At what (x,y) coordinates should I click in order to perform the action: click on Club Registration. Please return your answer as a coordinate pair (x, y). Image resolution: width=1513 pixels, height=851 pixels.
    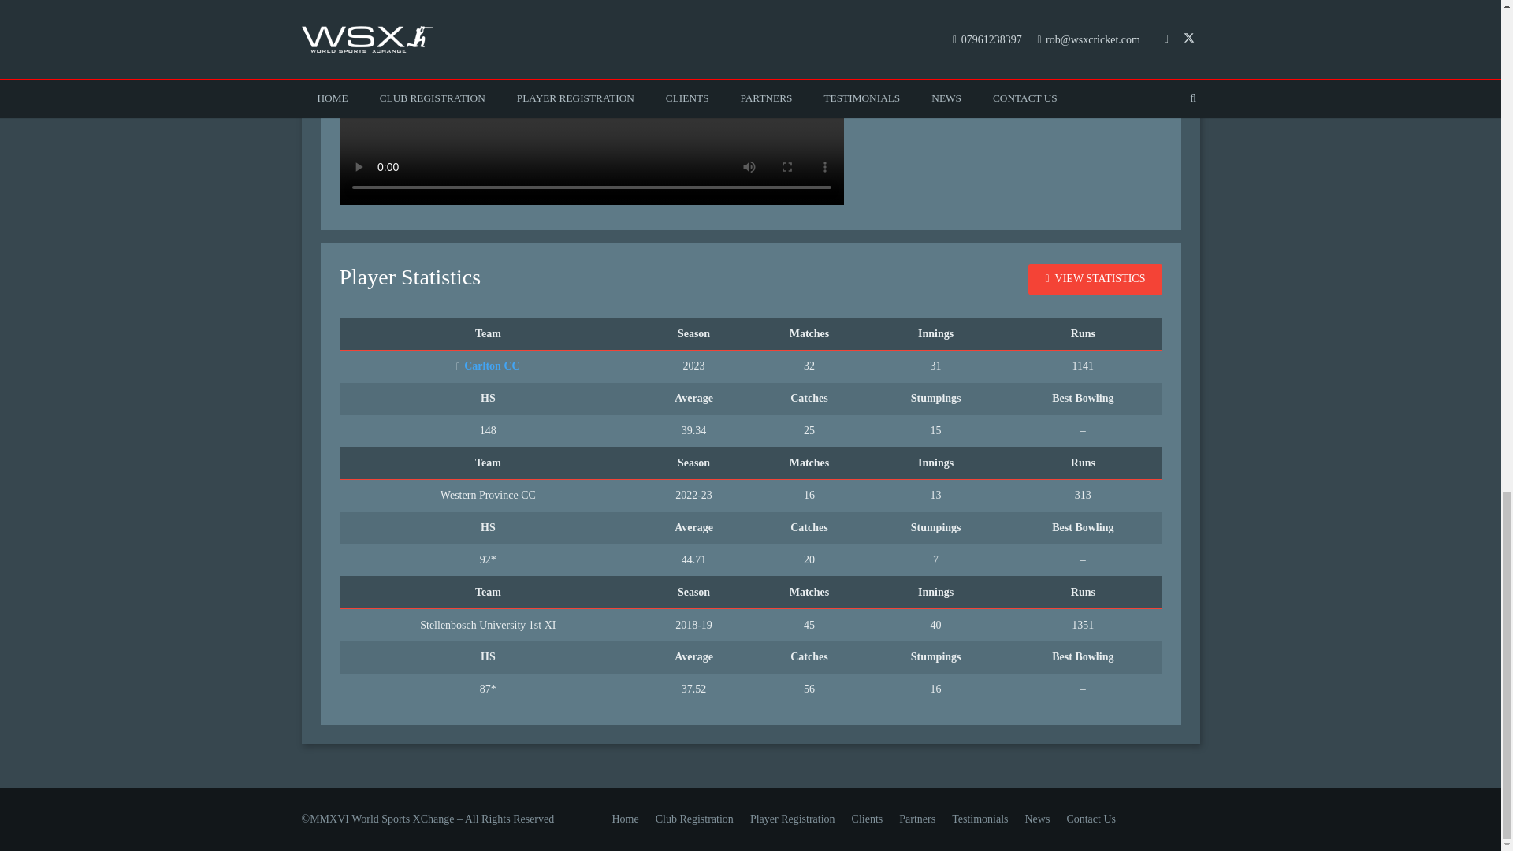
    Looking at the image, I should click on (694, 819).